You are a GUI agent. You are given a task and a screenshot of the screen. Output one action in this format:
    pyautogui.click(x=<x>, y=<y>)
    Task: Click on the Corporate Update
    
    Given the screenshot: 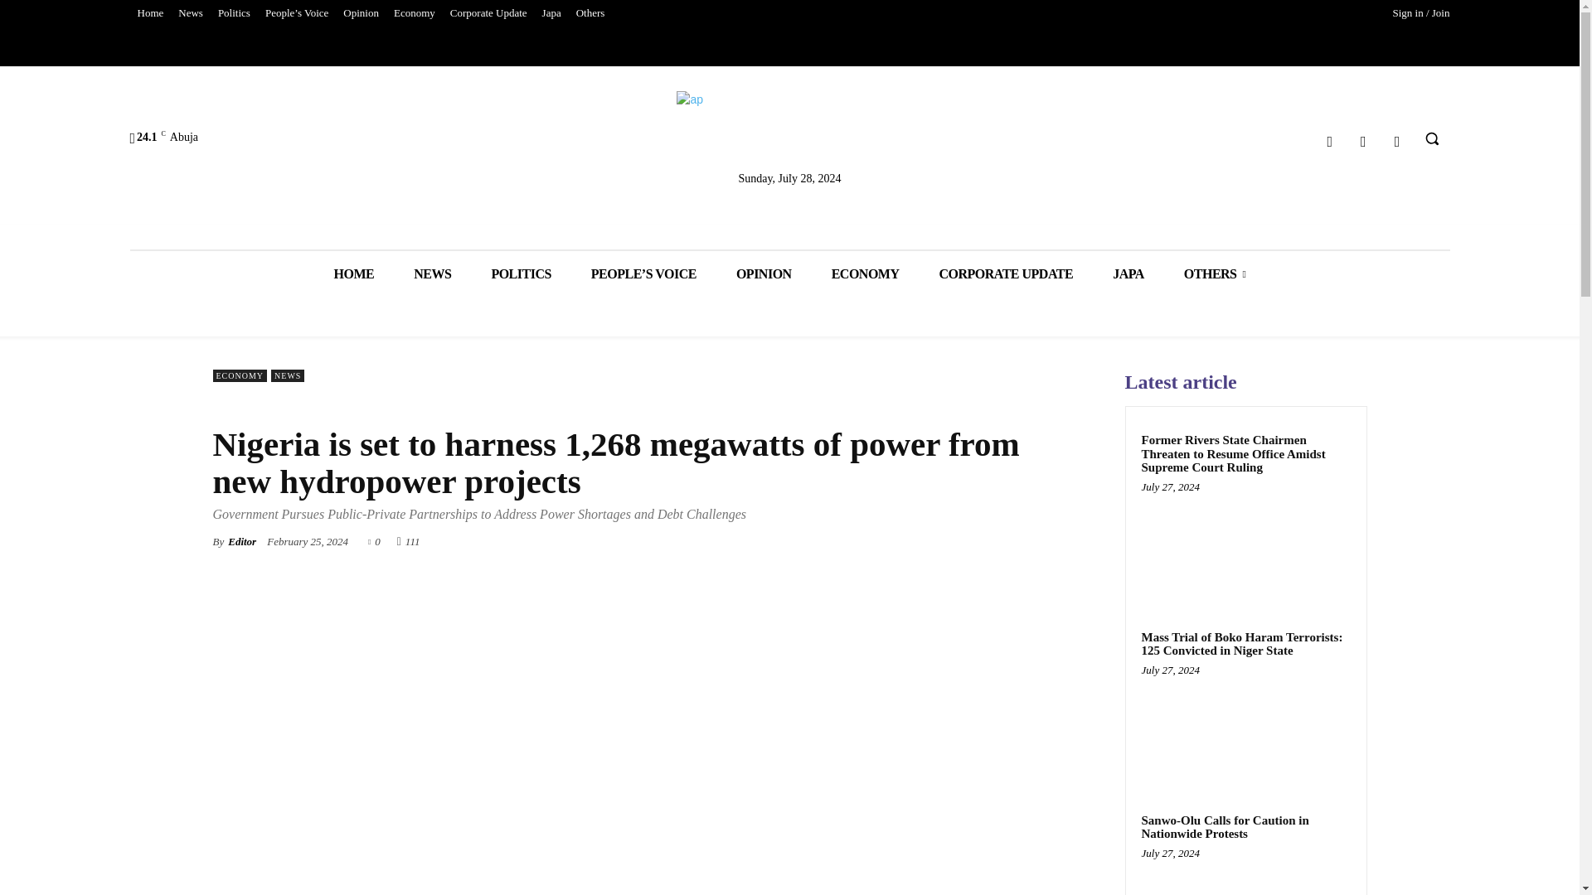 What is the action you would take?
    pyautogui.click(x=488, y=13)
    